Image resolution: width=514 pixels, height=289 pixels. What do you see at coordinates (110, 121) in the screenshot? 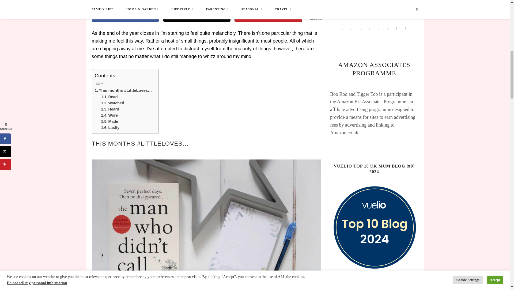
I see `Made` at bounding box center [110, 121].